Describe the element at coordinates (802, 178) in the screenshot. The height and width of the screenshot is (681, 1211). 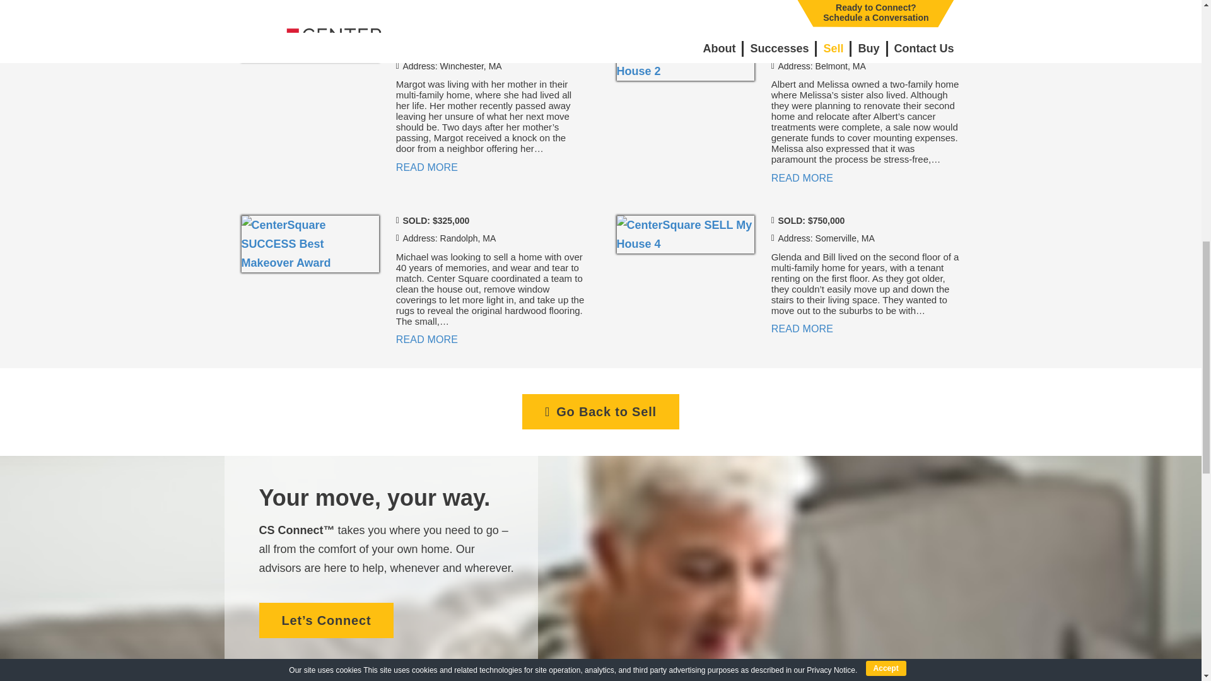
I see `READ MORE` at that location.